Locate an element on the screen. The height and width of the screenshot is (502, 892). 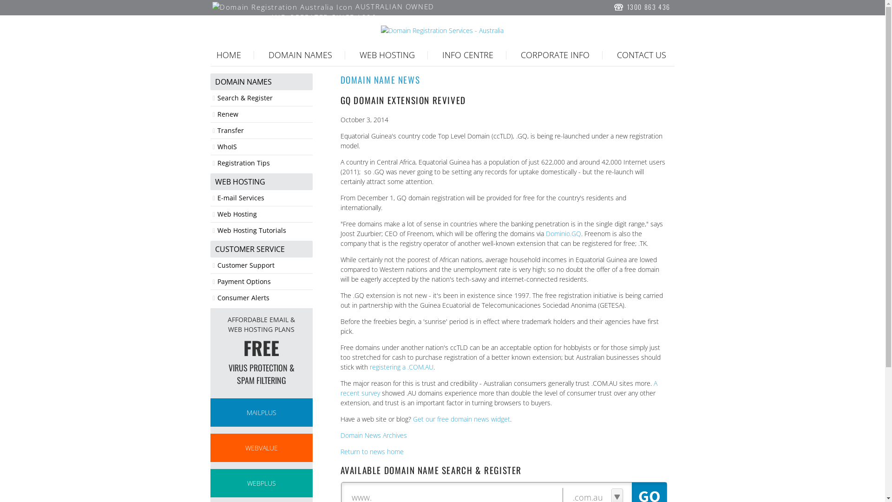
Web Hosting Tutorials is located at coordinates (251, 231).